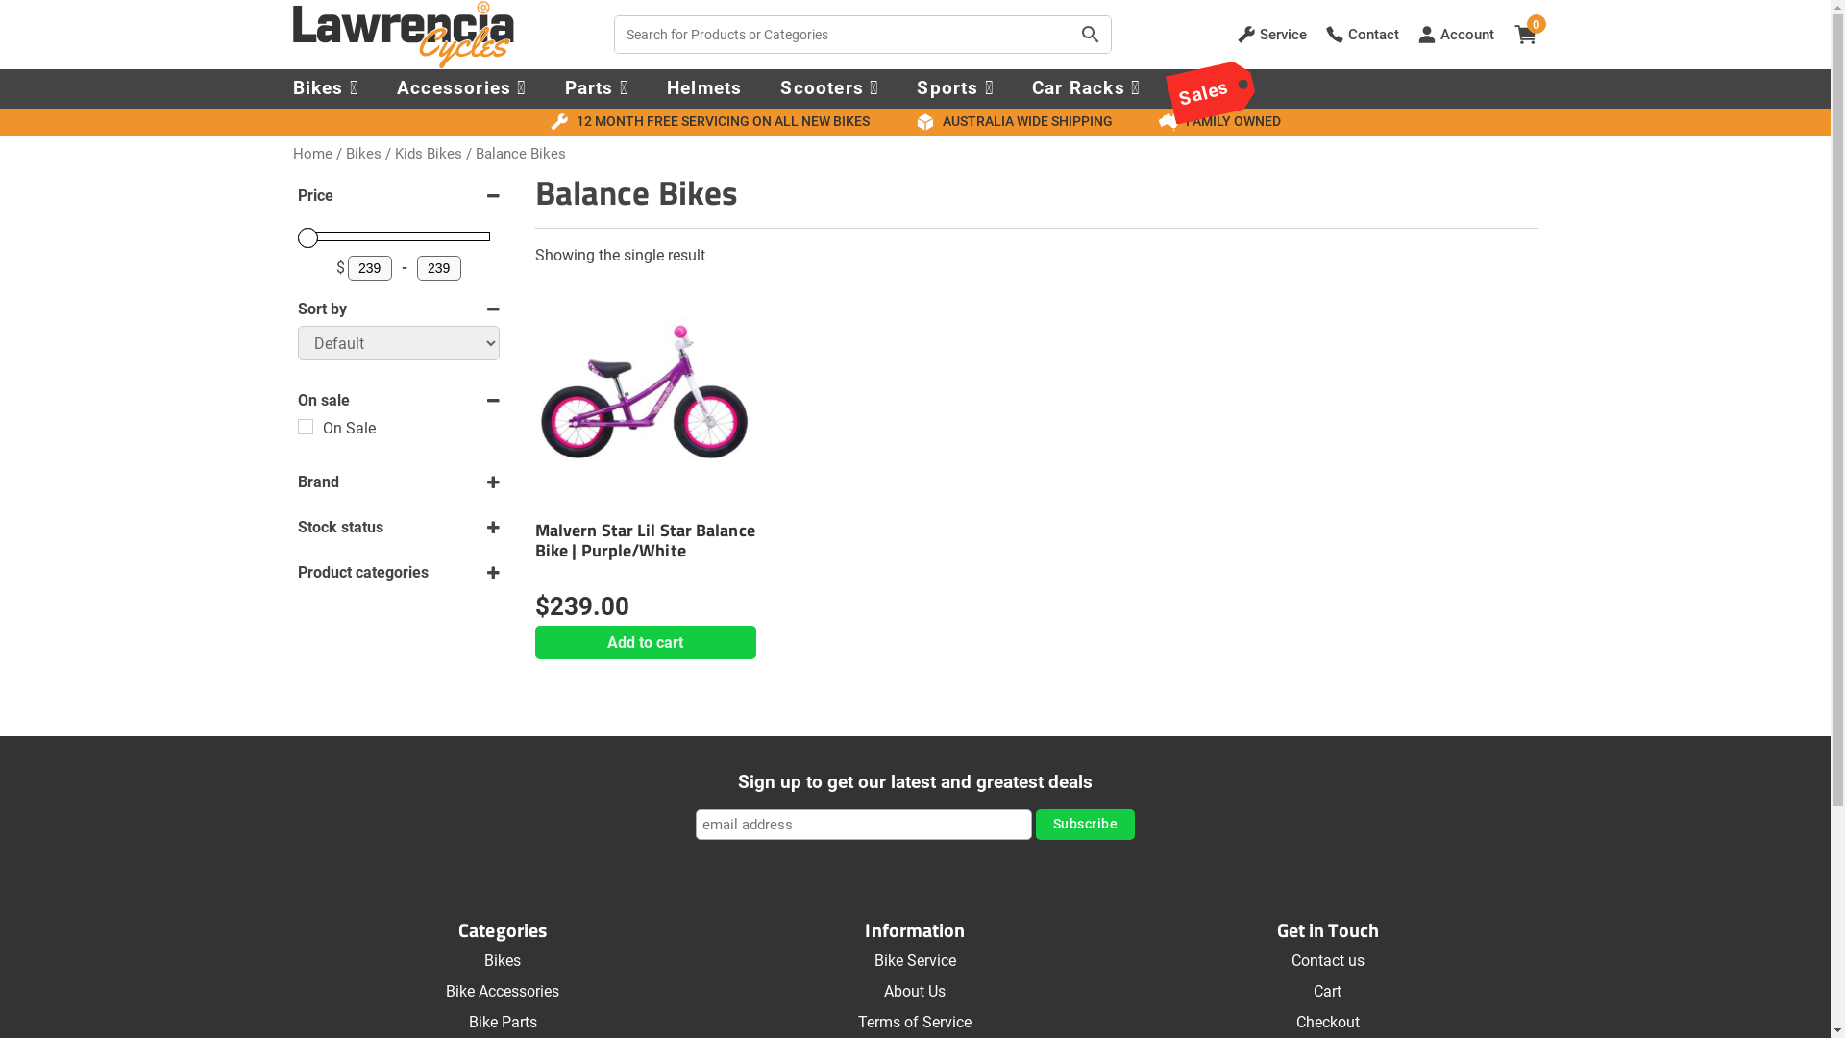 This screenshot has height=1038, width=1845. What do you see at coordinates (724, 88) in the screenshot?
I see `Helmets` at bounding box center [724, 88].